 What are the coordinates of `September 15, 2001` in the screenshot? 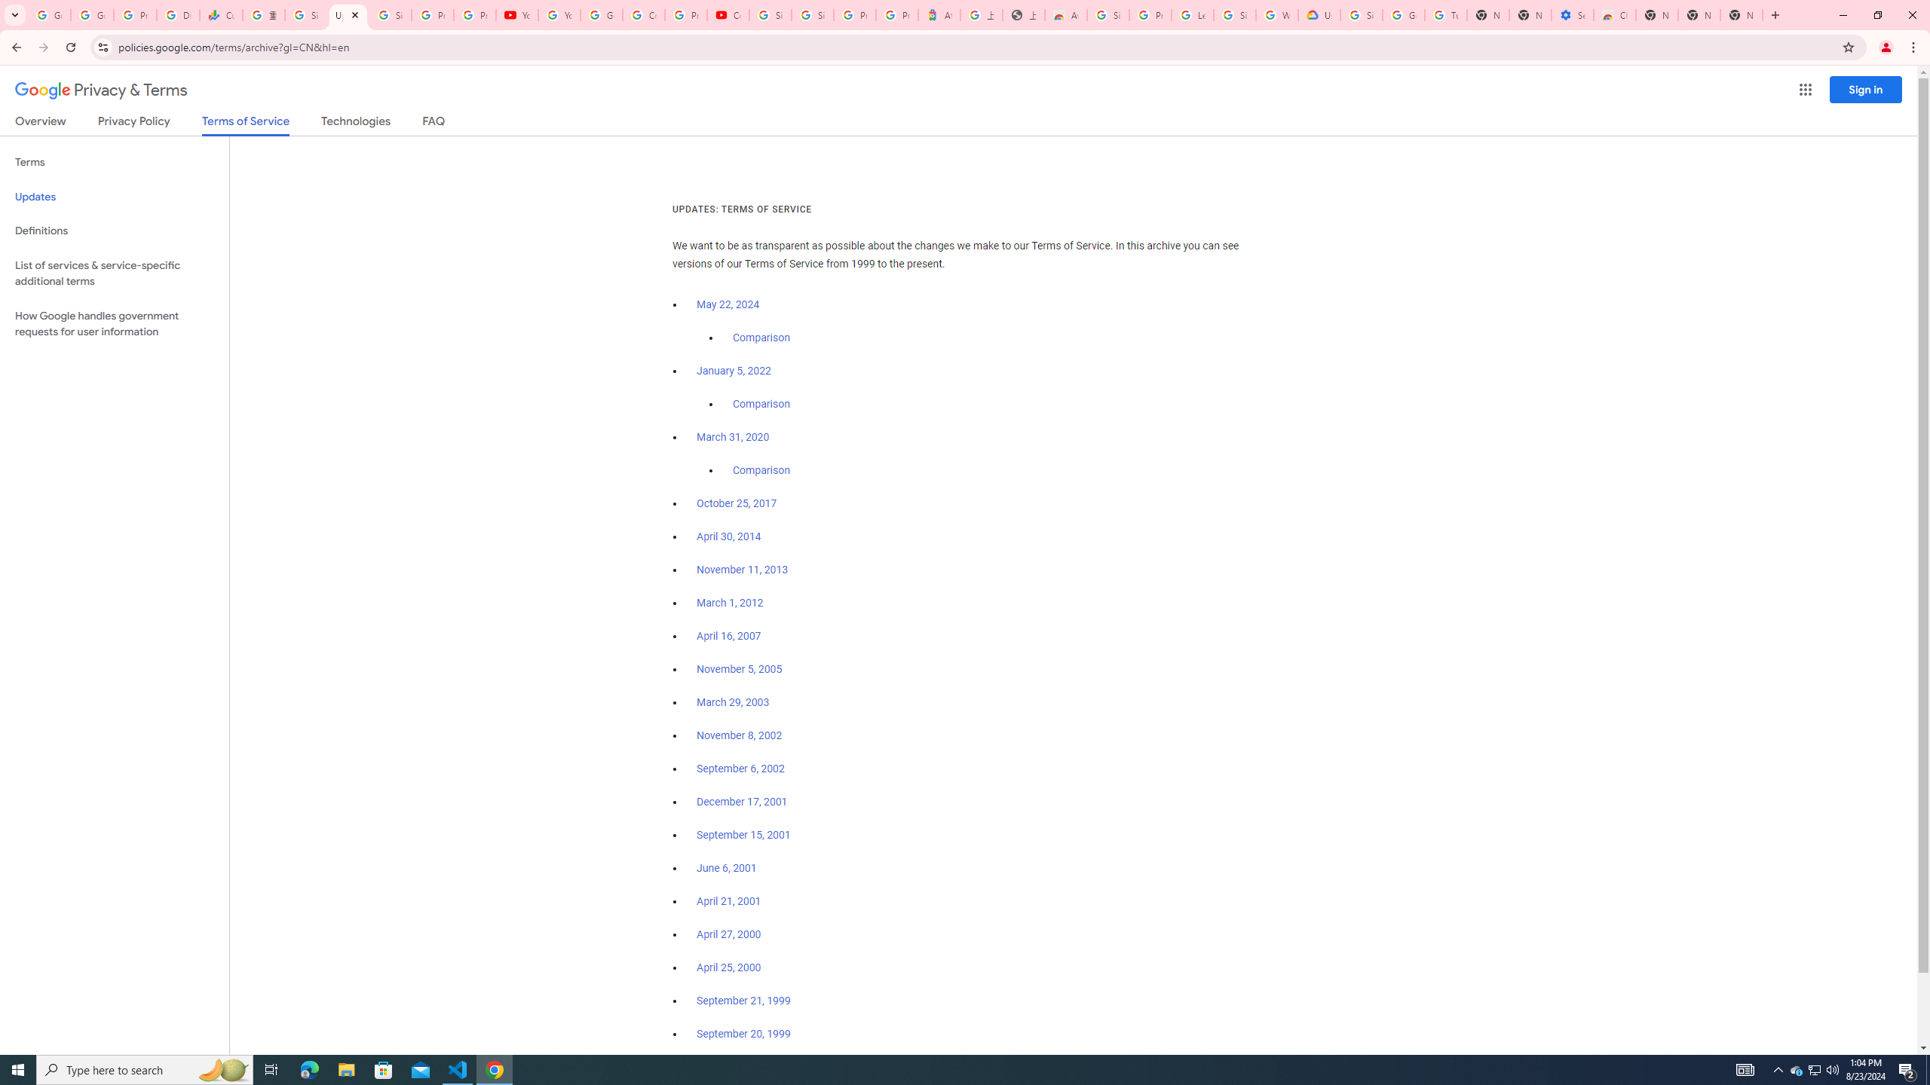 It's located at (743, 835).